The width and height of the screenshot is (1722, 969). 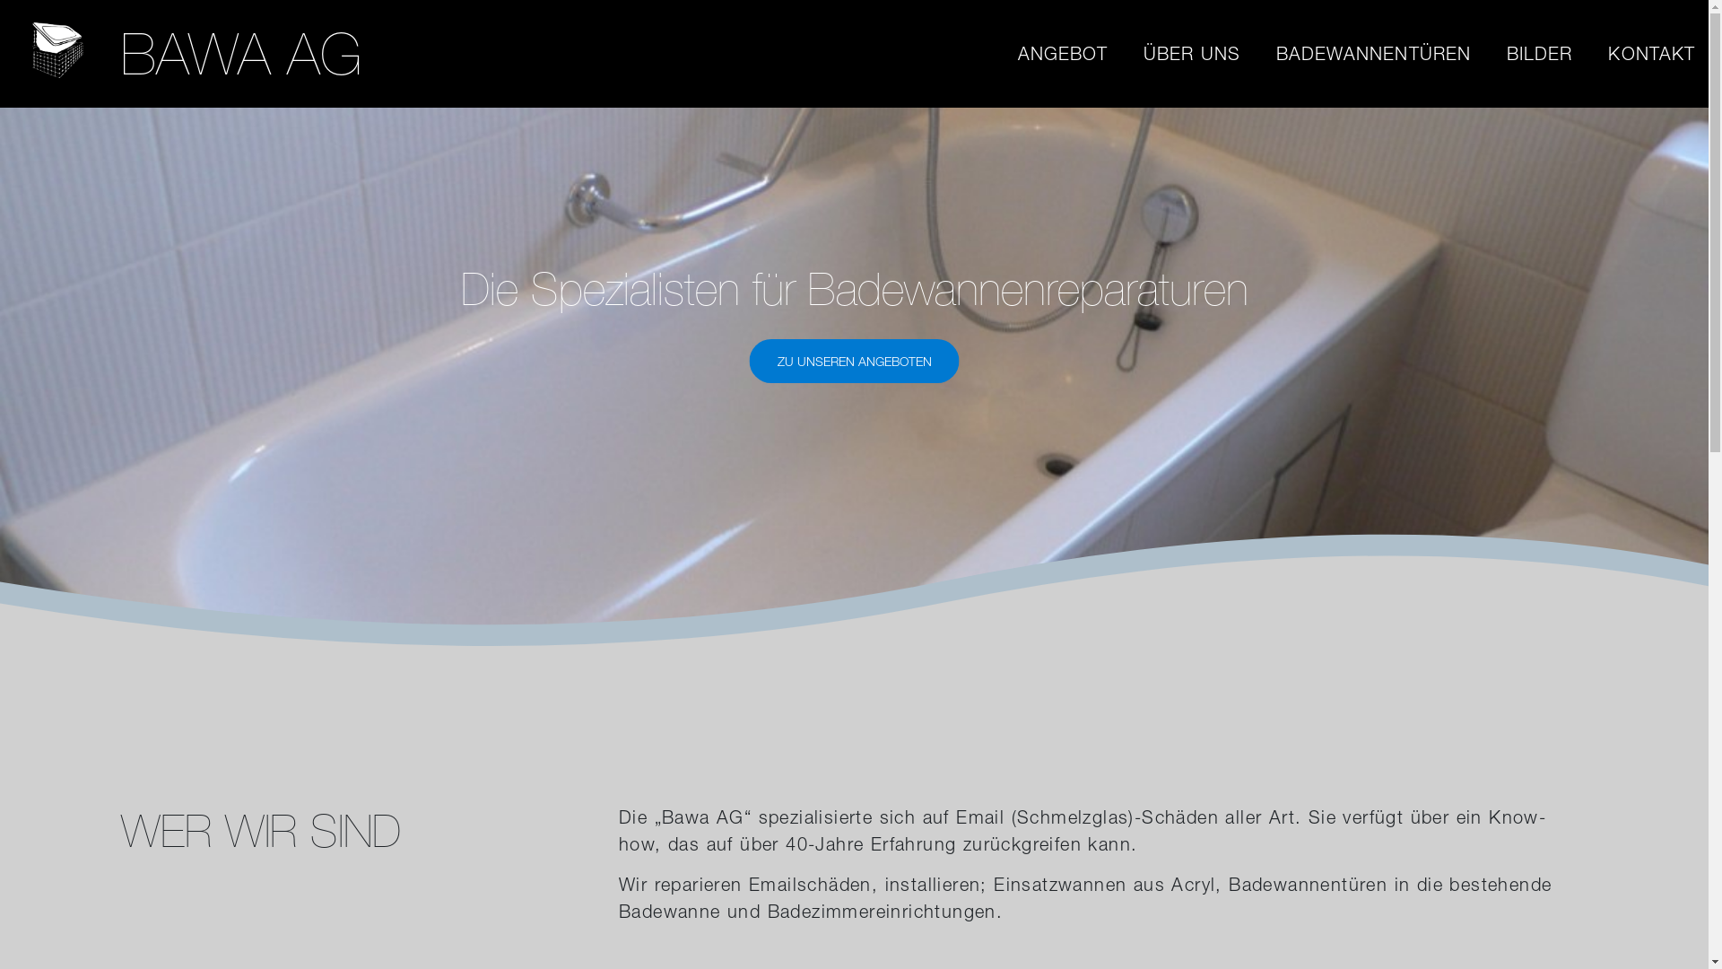 What do you see at coordinates (855, 356) in the screenshot?
I see `ZU UNSEREN ANGEBOTEN` at bounding box center [855, 356].